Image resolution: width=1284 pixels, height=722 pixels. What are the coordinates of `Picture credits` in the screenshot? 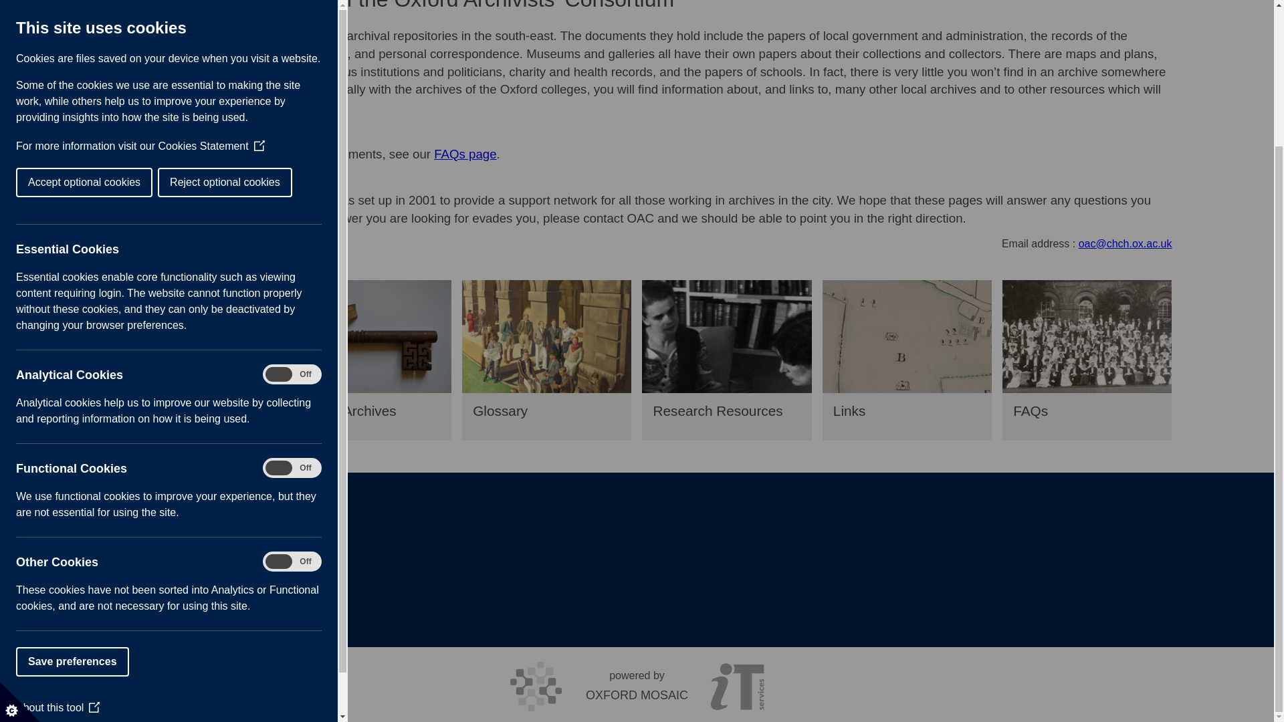 It's located at (135, 537).